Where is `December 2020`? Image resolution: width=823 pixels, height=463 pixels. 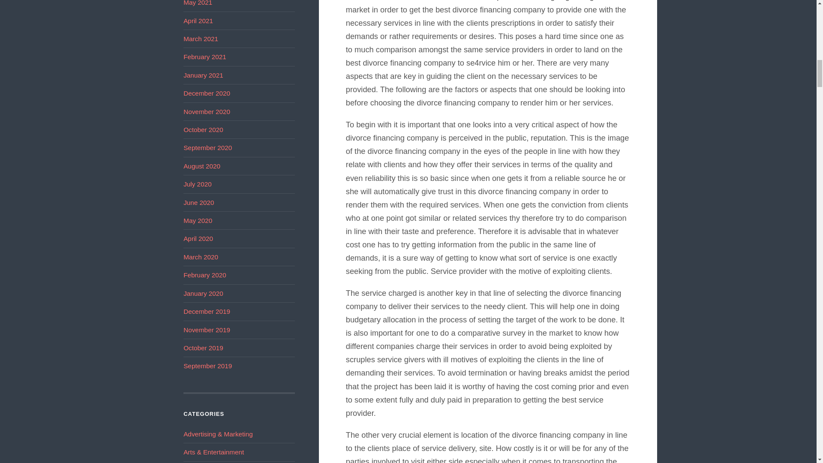
December 2020 is located at coordinates (207, 93).